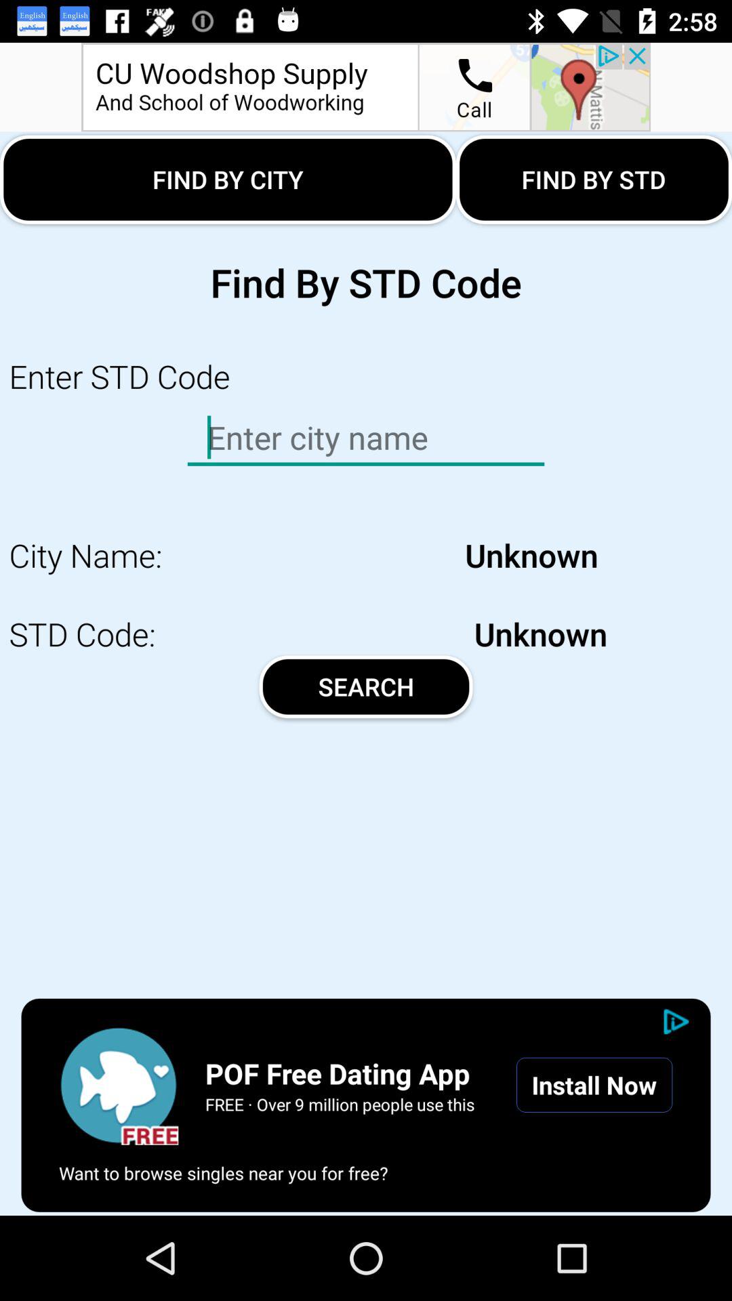 The width and height of the screenshot is (732, 1301). What do you see at coordinates (366, 438) in the screenshot?
I see `enter text` at bounding box center [366, 438].